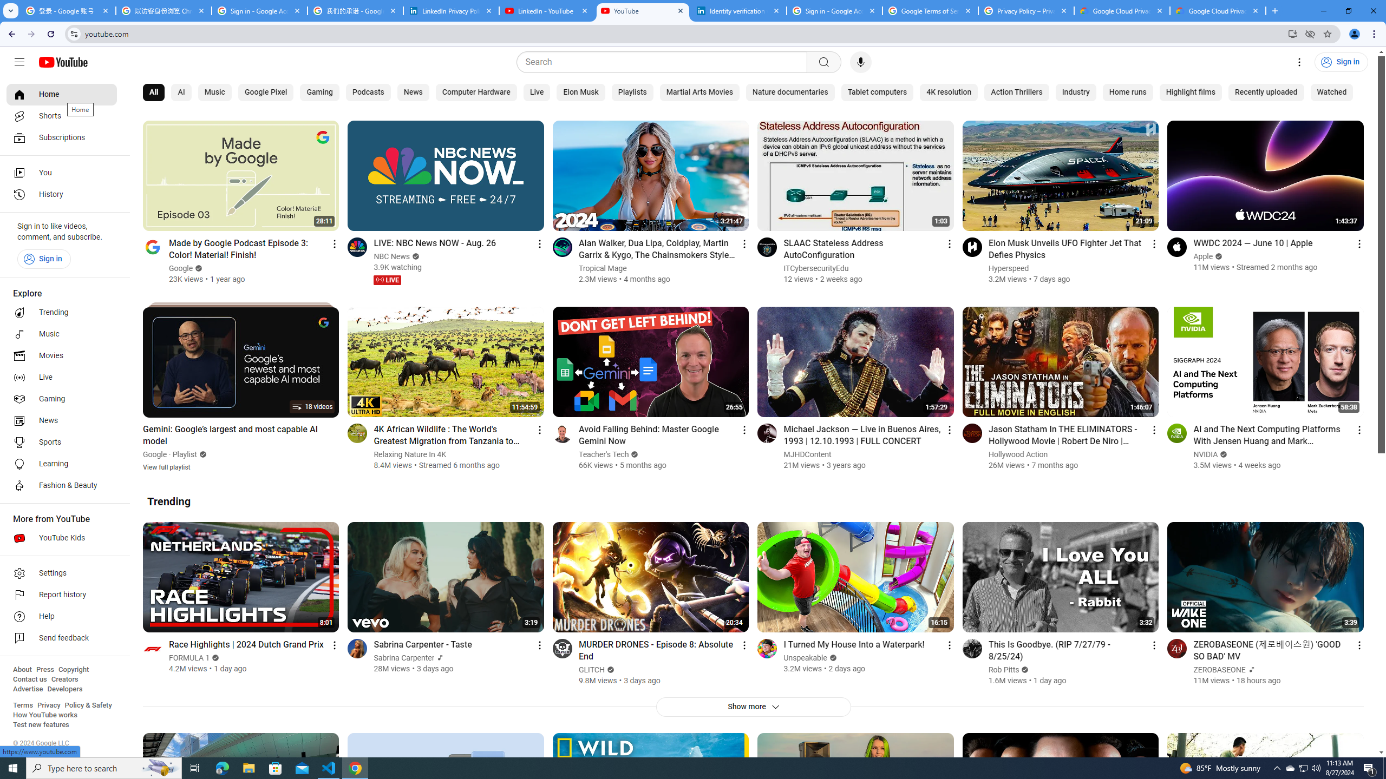 The width and height of the screenshot is (1386, 779). Describe the element at coordinates (19, 62) in the screenshot. I see `Guide` at that location.